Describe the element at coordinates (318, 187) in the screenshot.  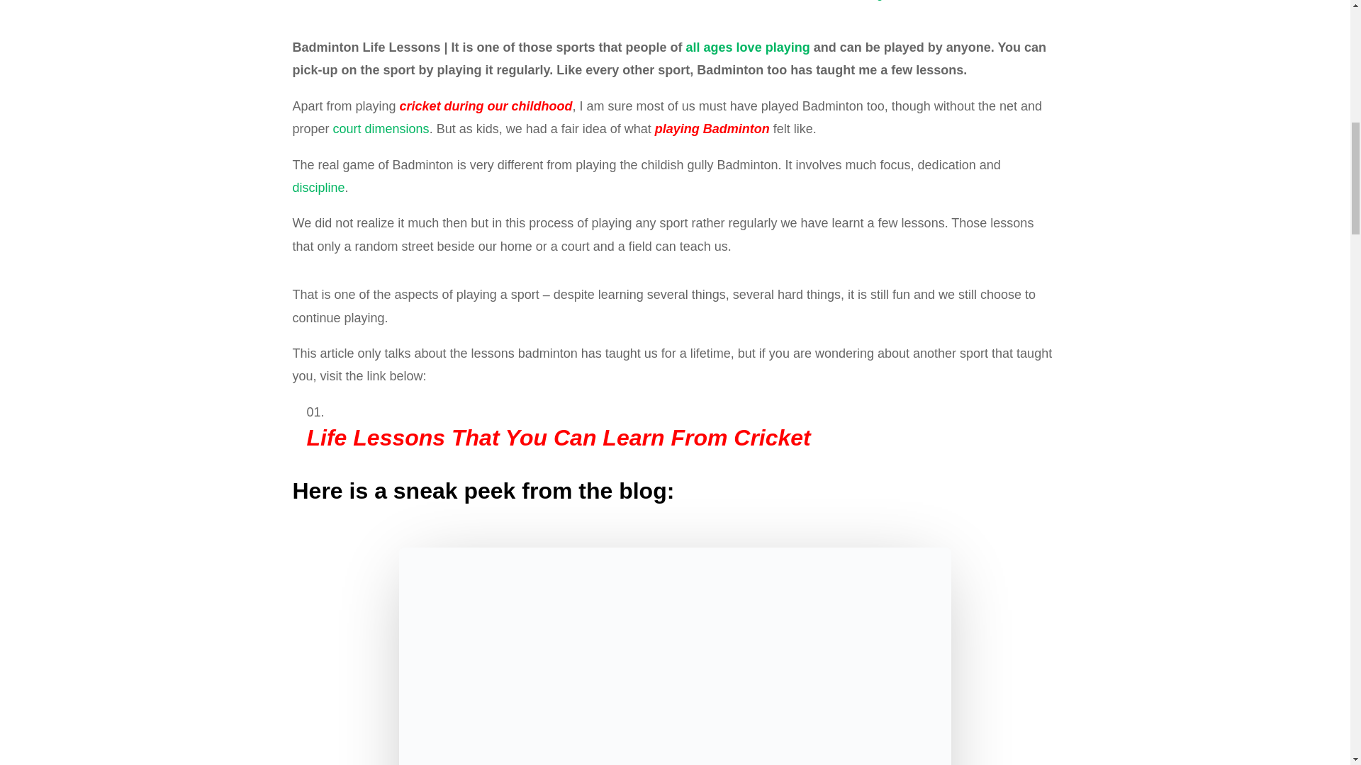
I see `discipline` at that location.